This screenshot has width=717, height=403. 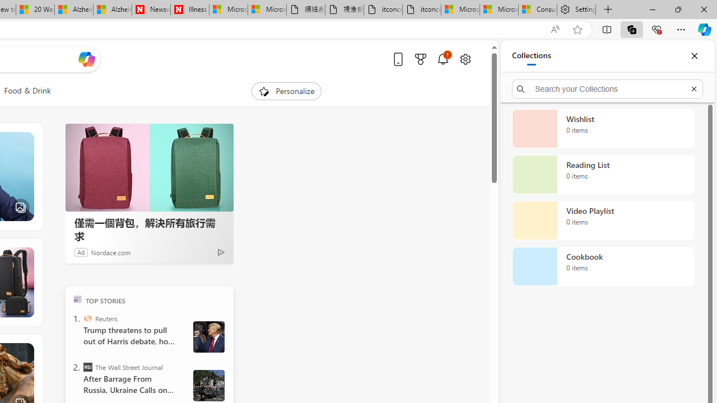 What do you see at coordinates (221, 252) in the screenshot?
I see `Ad Choice` at bounding box center [221, 252].